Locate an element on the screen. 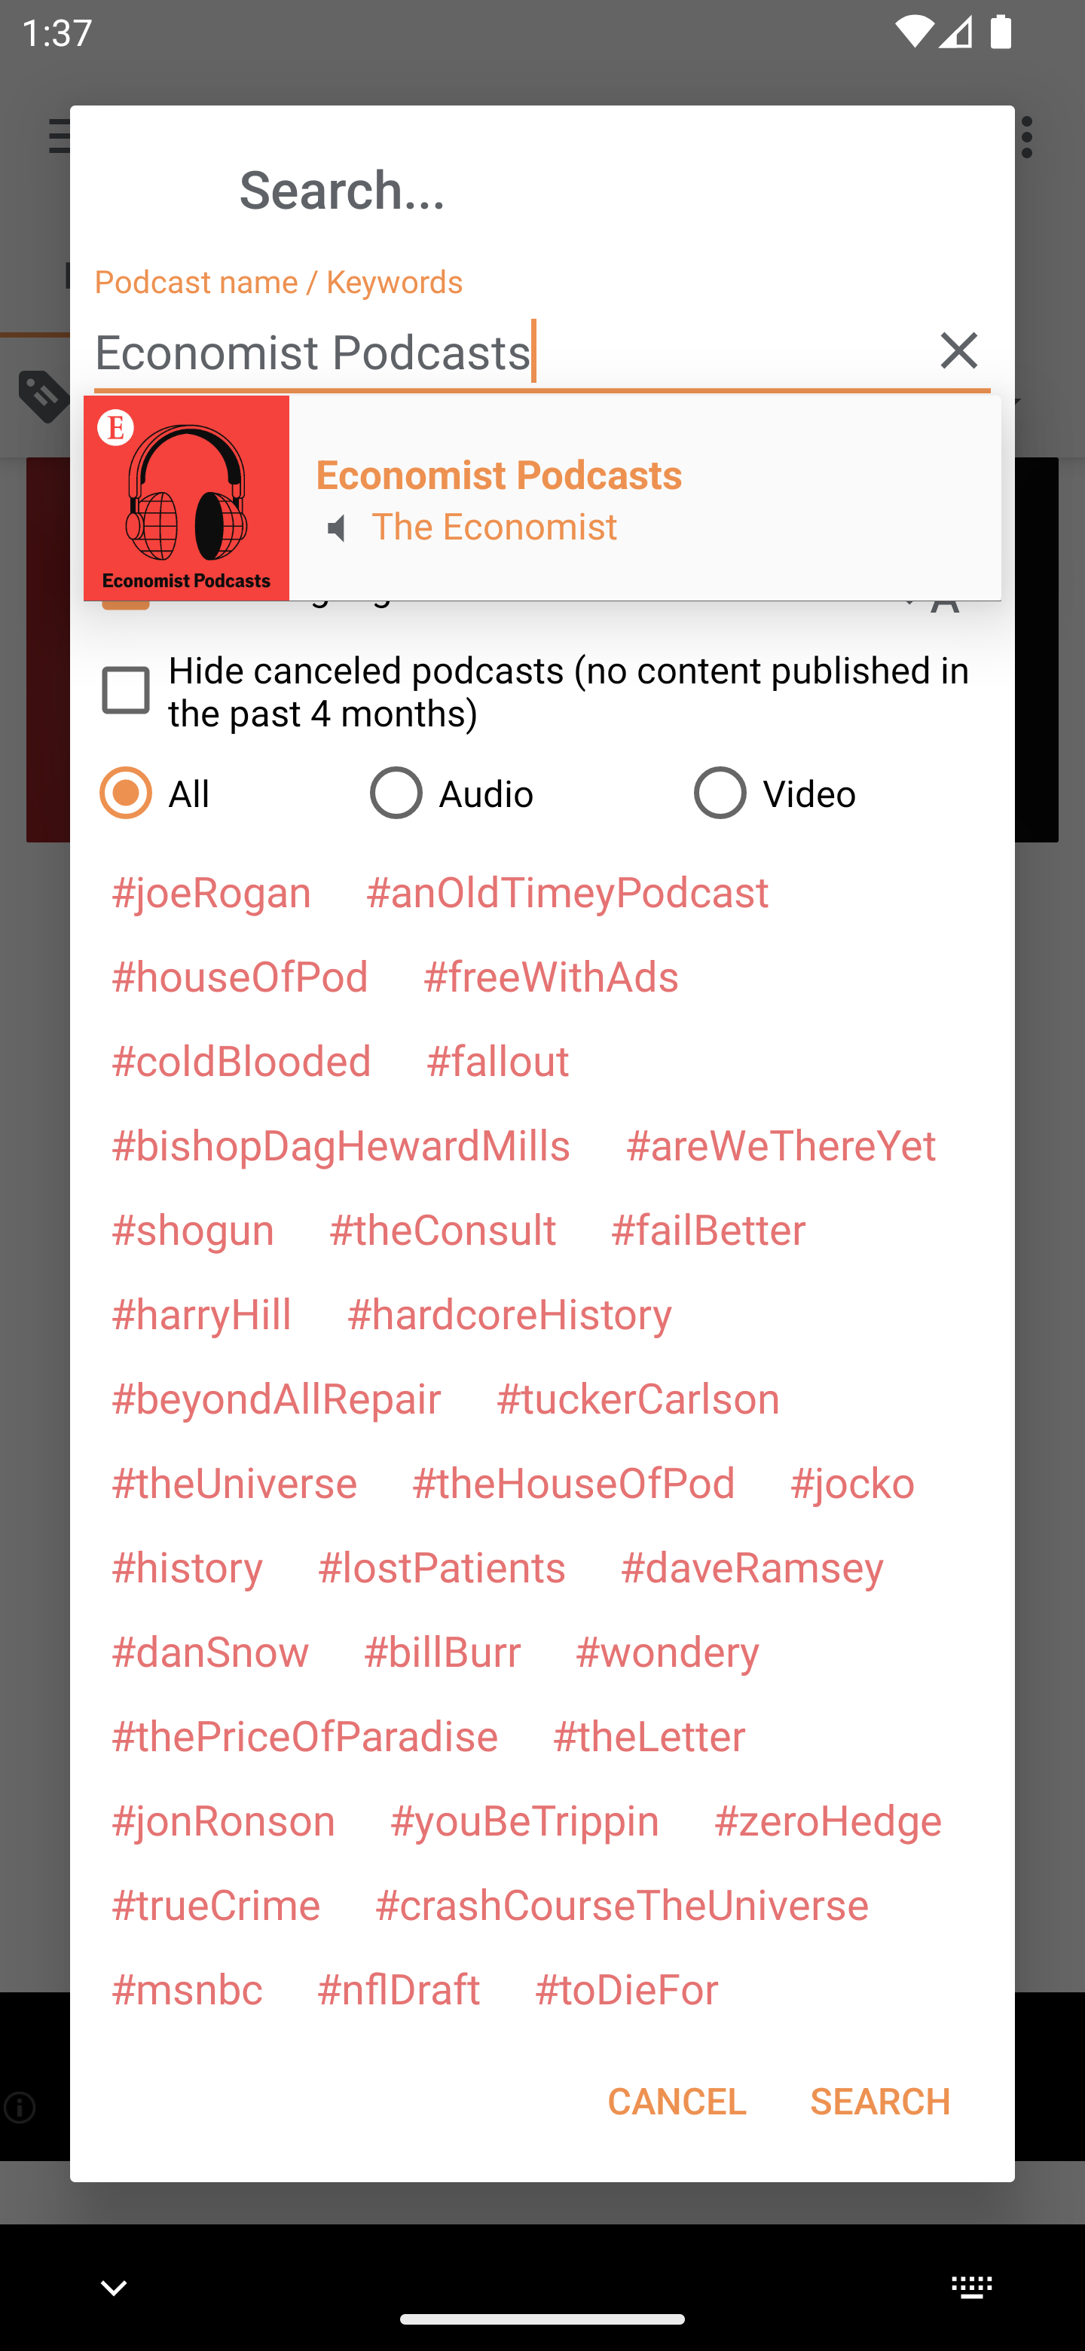 This screenshot has height=2351, width=1085. #anOldTimeyPodcast is located at coordinates (567, 891).